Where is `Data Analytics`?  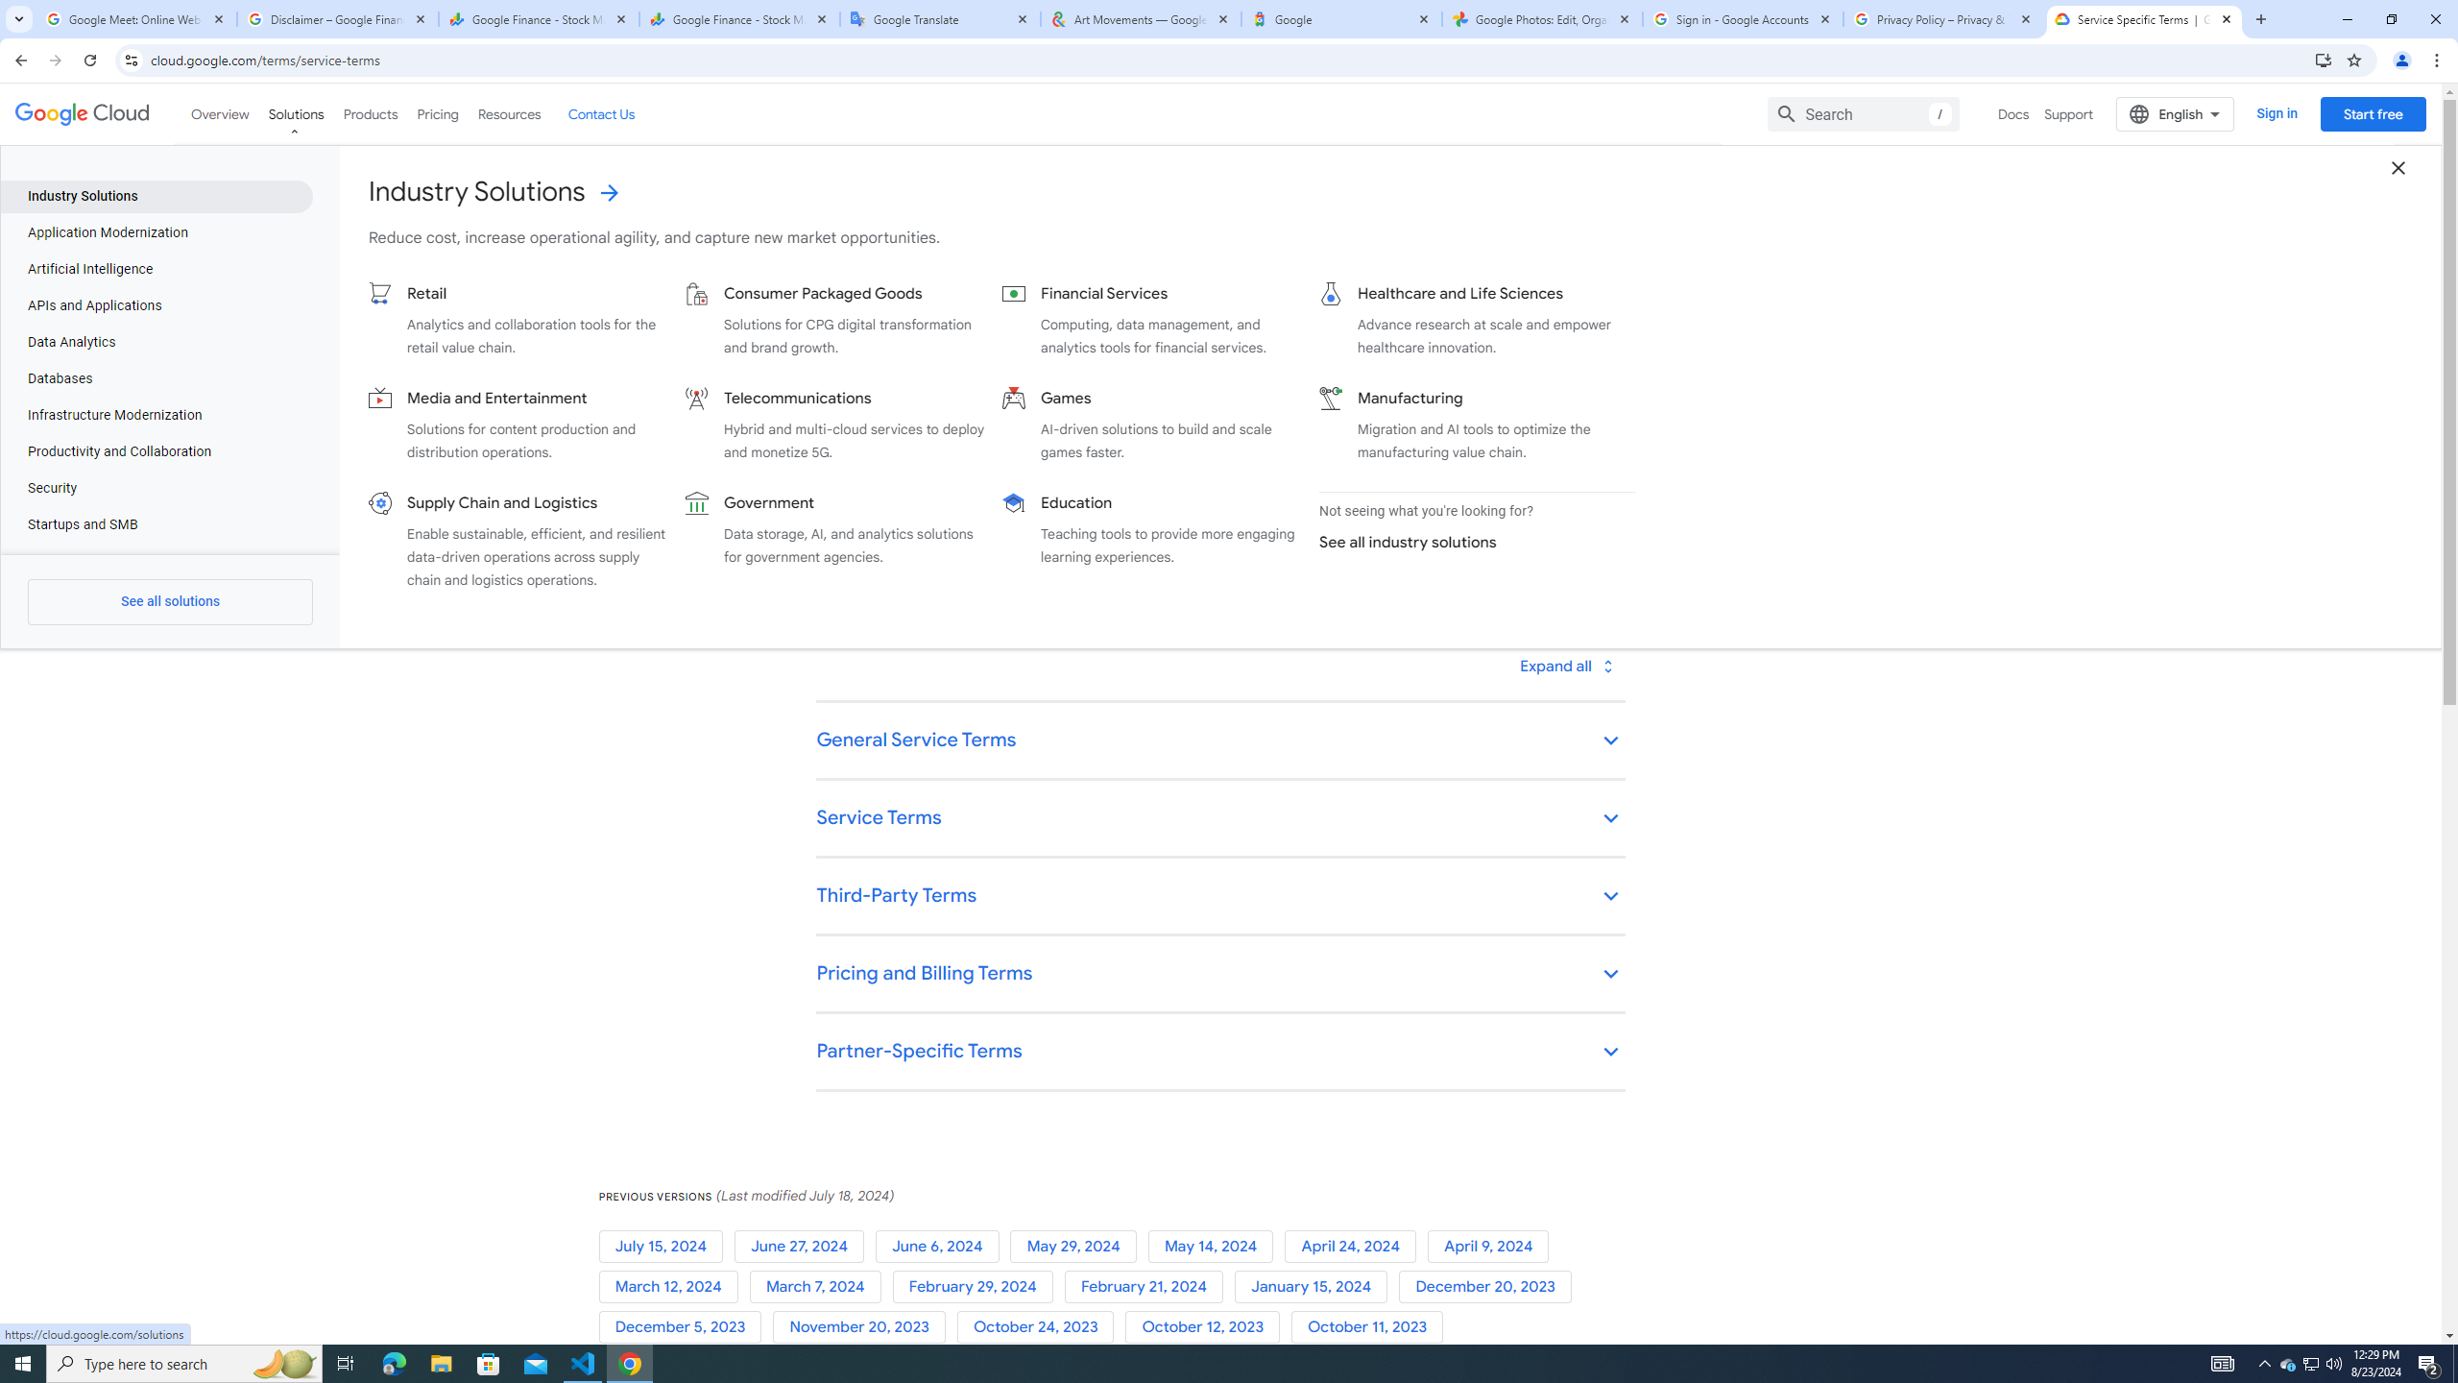 Data Analytics is located at coordinates (156, 342).